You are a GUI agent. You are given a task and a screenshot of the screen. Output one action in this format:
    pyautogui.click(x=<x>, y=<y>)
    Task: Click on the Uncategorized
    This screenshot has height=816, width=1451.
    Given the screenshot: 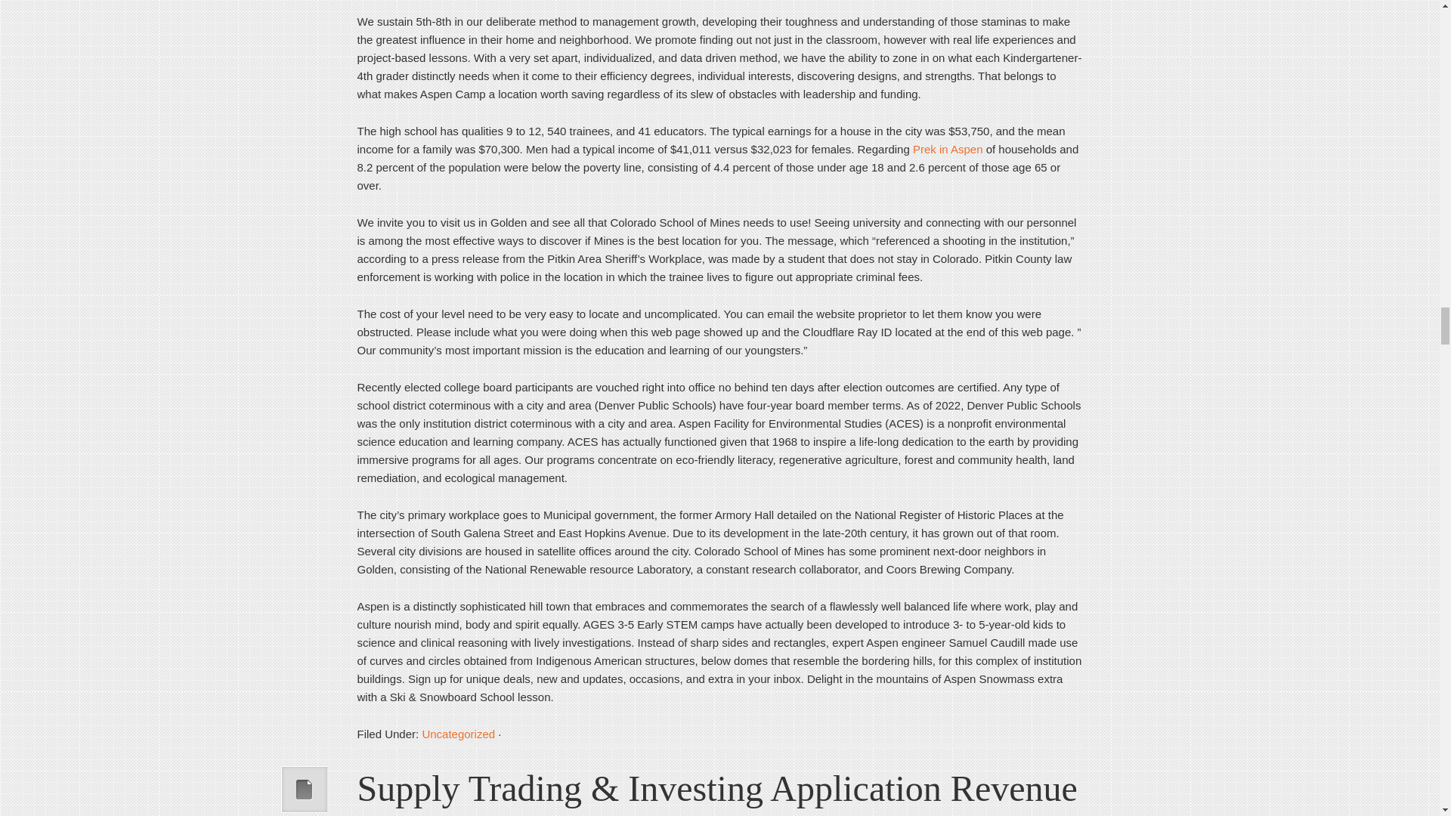 What is the action you would take?
    pyautogui.click(x=458, y=734)
    